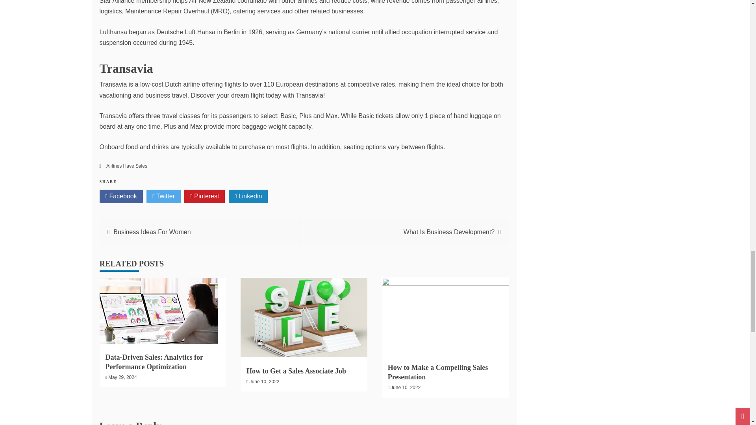 This screenshot has height=425, width=756. What do you see at coordinates (248, 196) in the screenshot?
I see `Linkedin` at bounding box center [248, 196].